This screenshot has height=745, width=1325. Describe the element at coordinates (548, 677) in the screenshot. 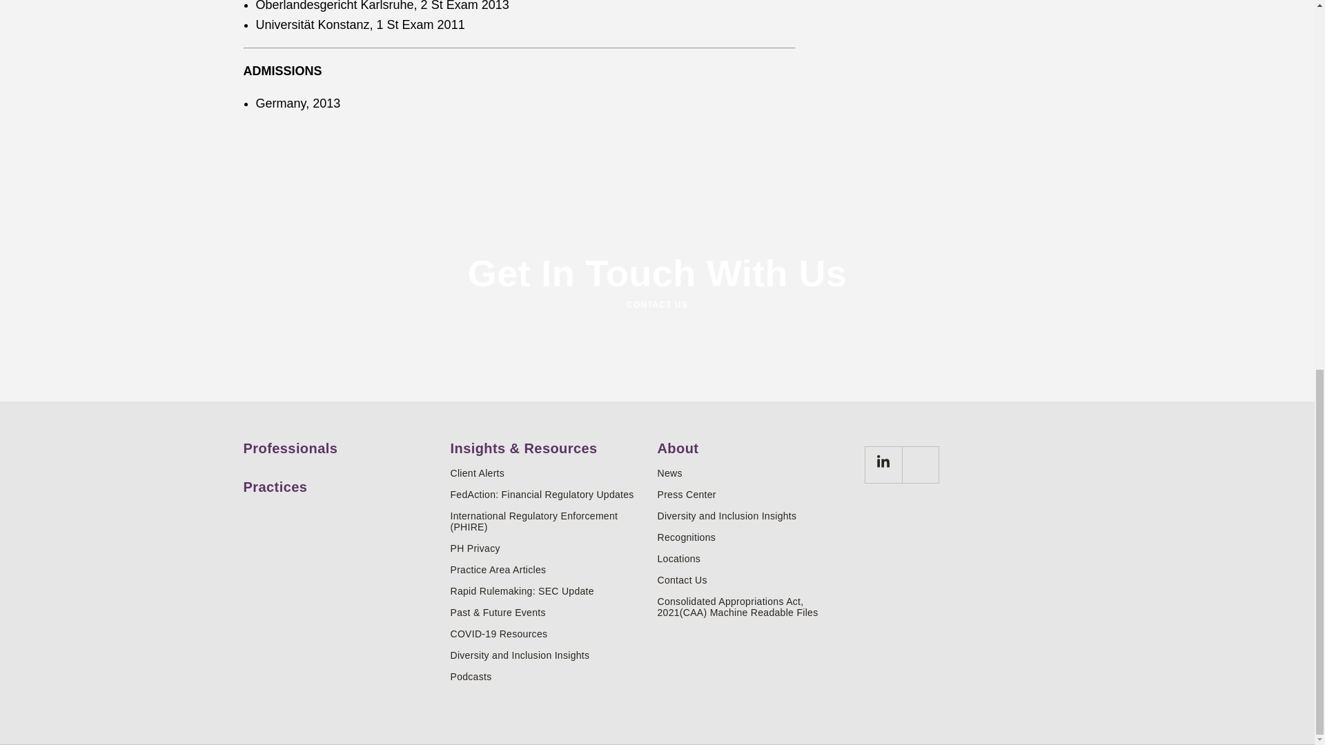

I see `Podcasts` at that location.